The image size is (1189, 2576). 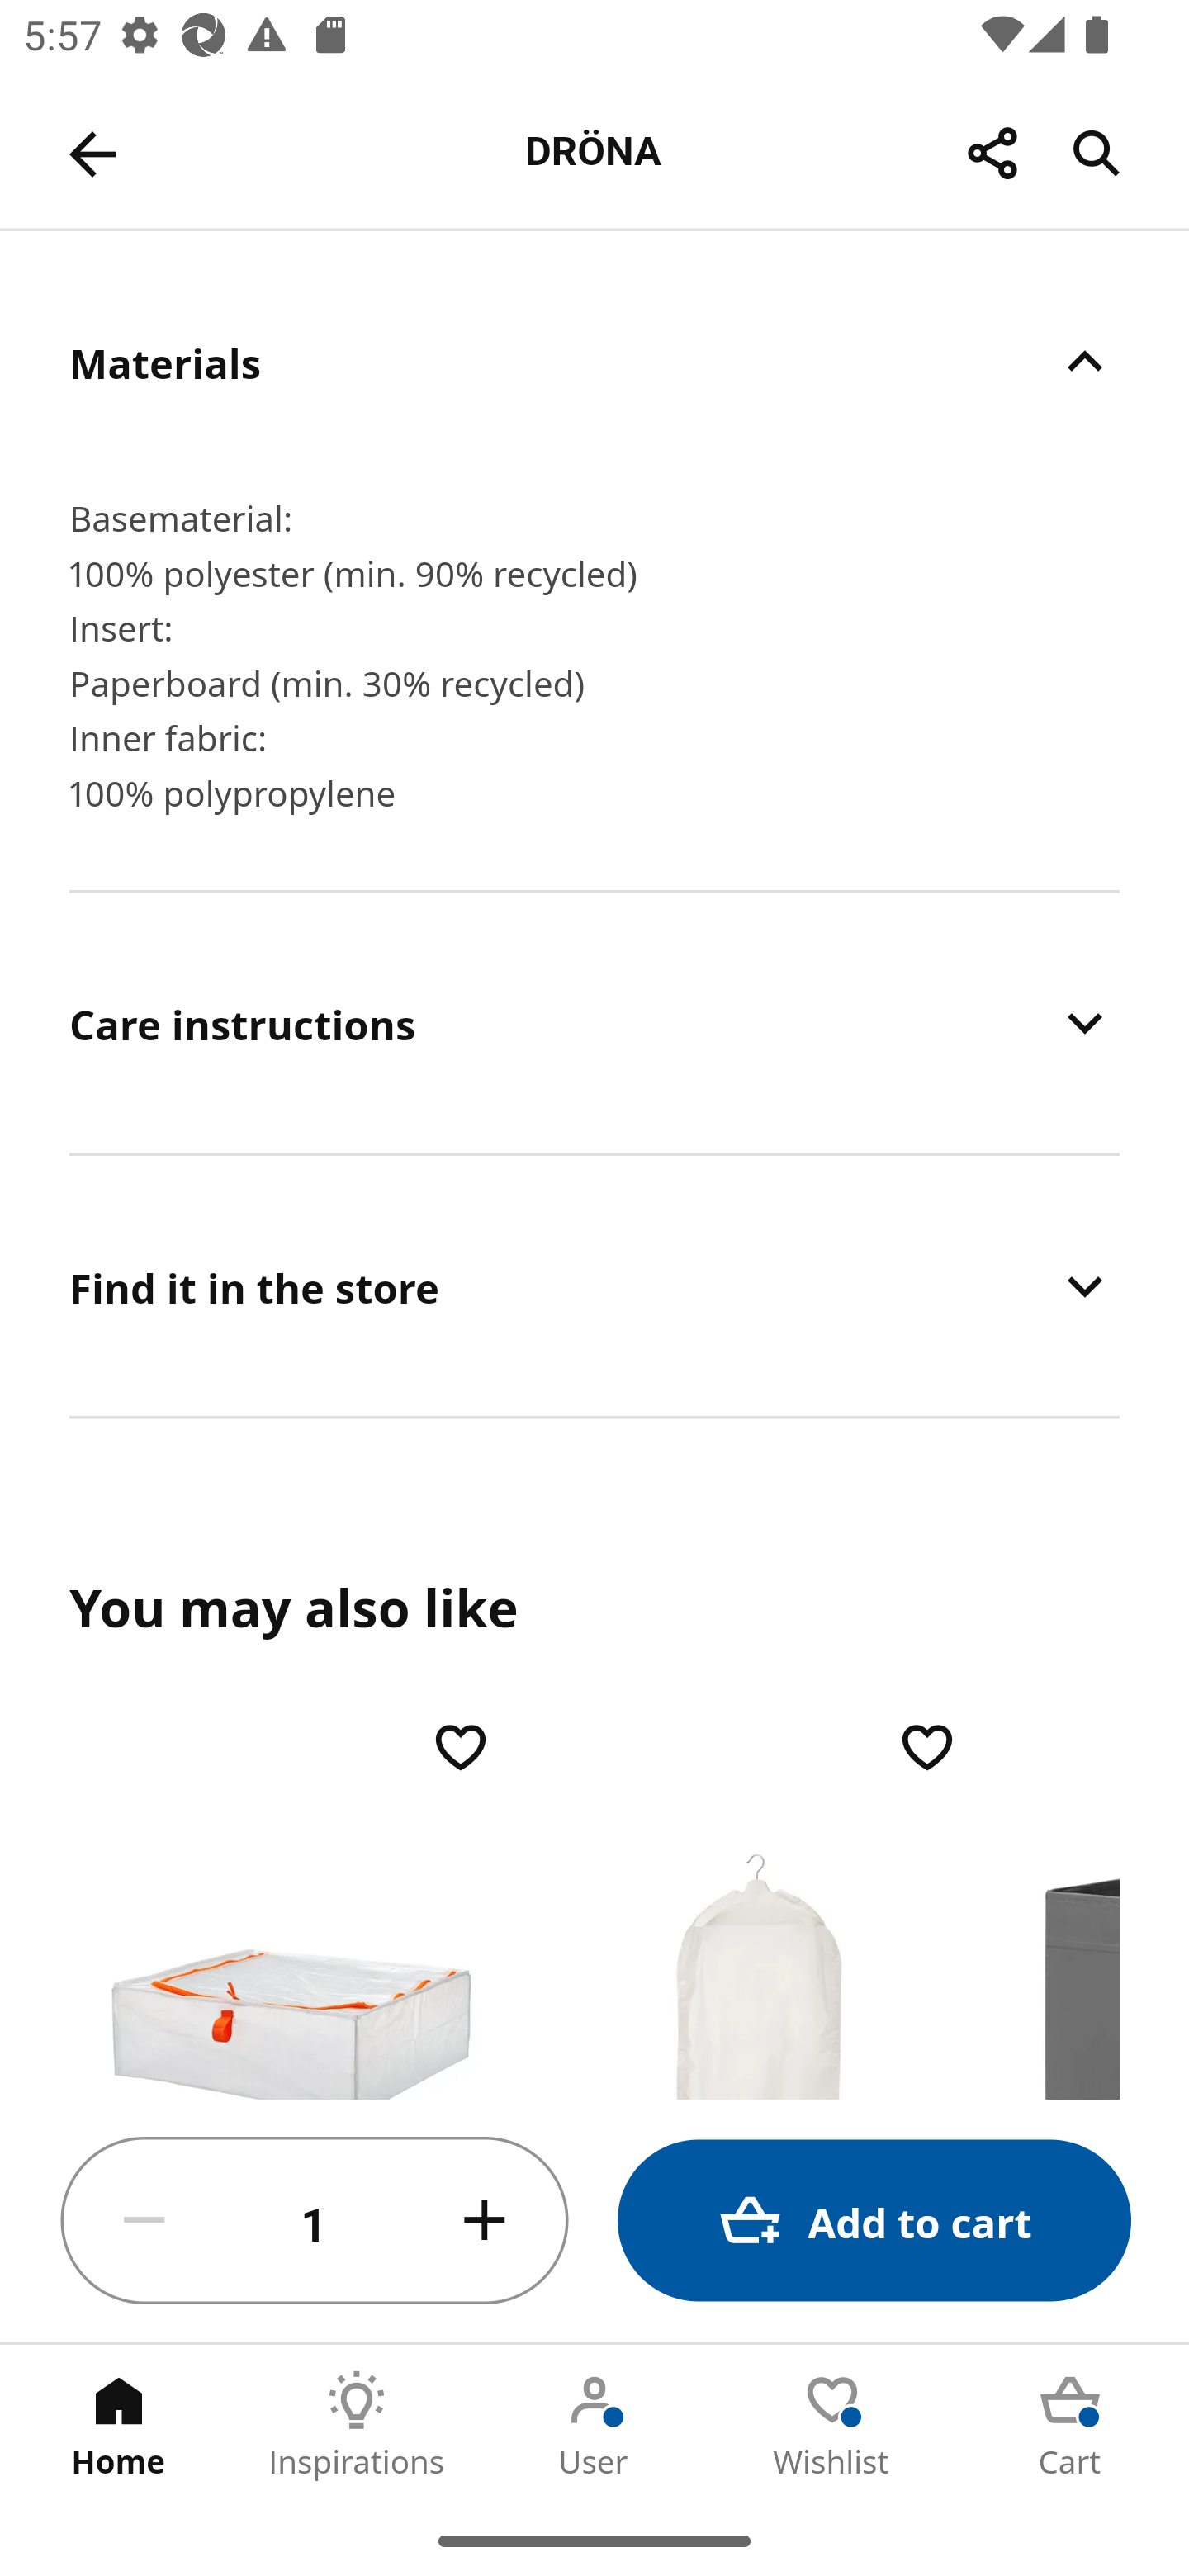 I want to click on Wishlist
Tab 4 of 5, so click(x=832, y=2425).